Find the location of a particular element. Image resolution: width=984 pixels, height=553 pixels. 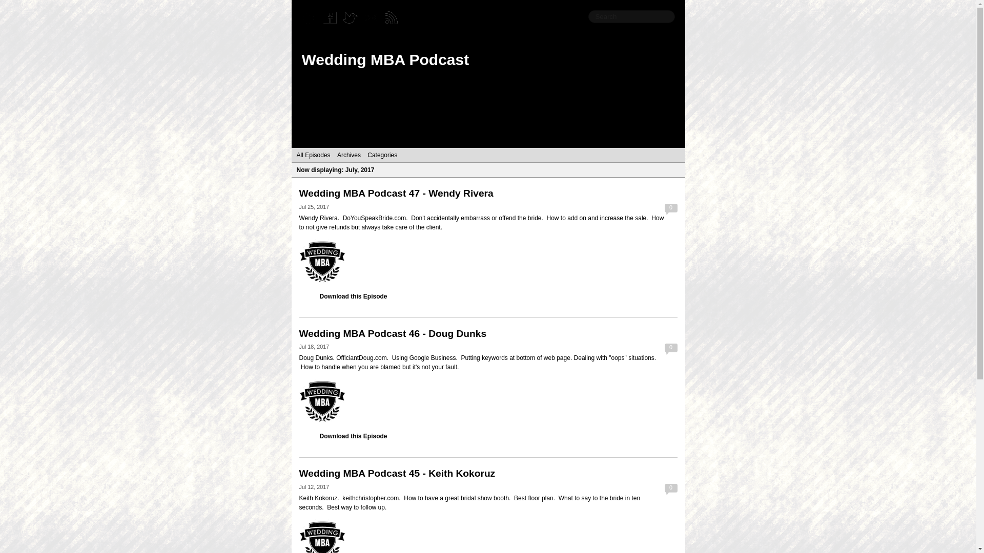

Email is located at coordinates (373, 18).